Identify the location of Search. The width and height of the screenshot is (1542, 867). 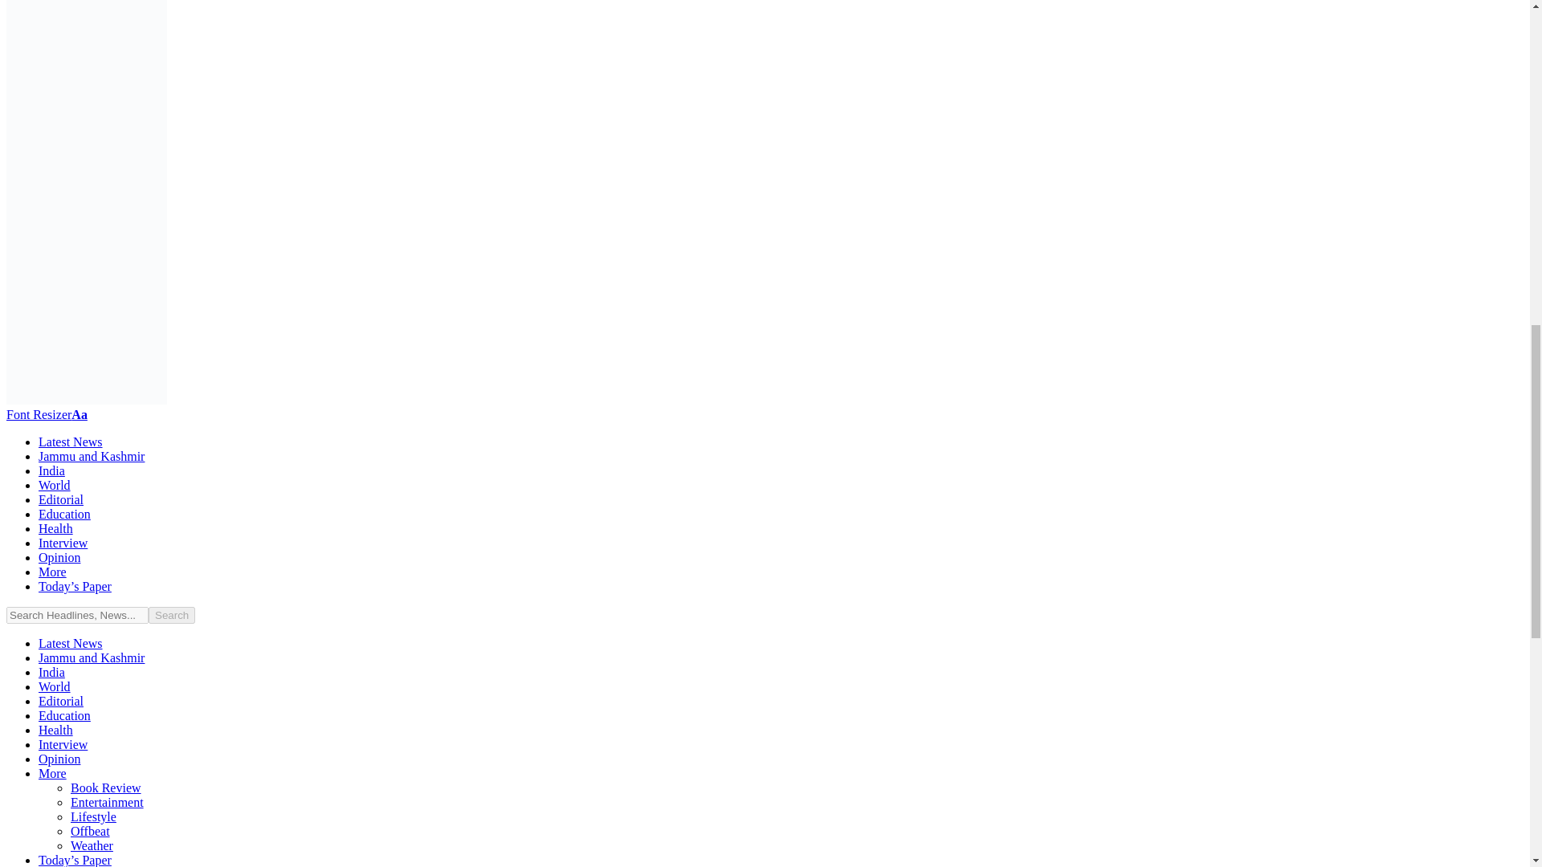
(172, 615).